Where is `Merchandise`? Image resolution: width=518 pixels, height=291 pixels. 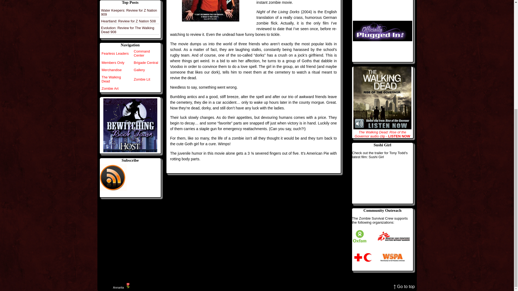 Merchandise is located at coordinates (111, 70).